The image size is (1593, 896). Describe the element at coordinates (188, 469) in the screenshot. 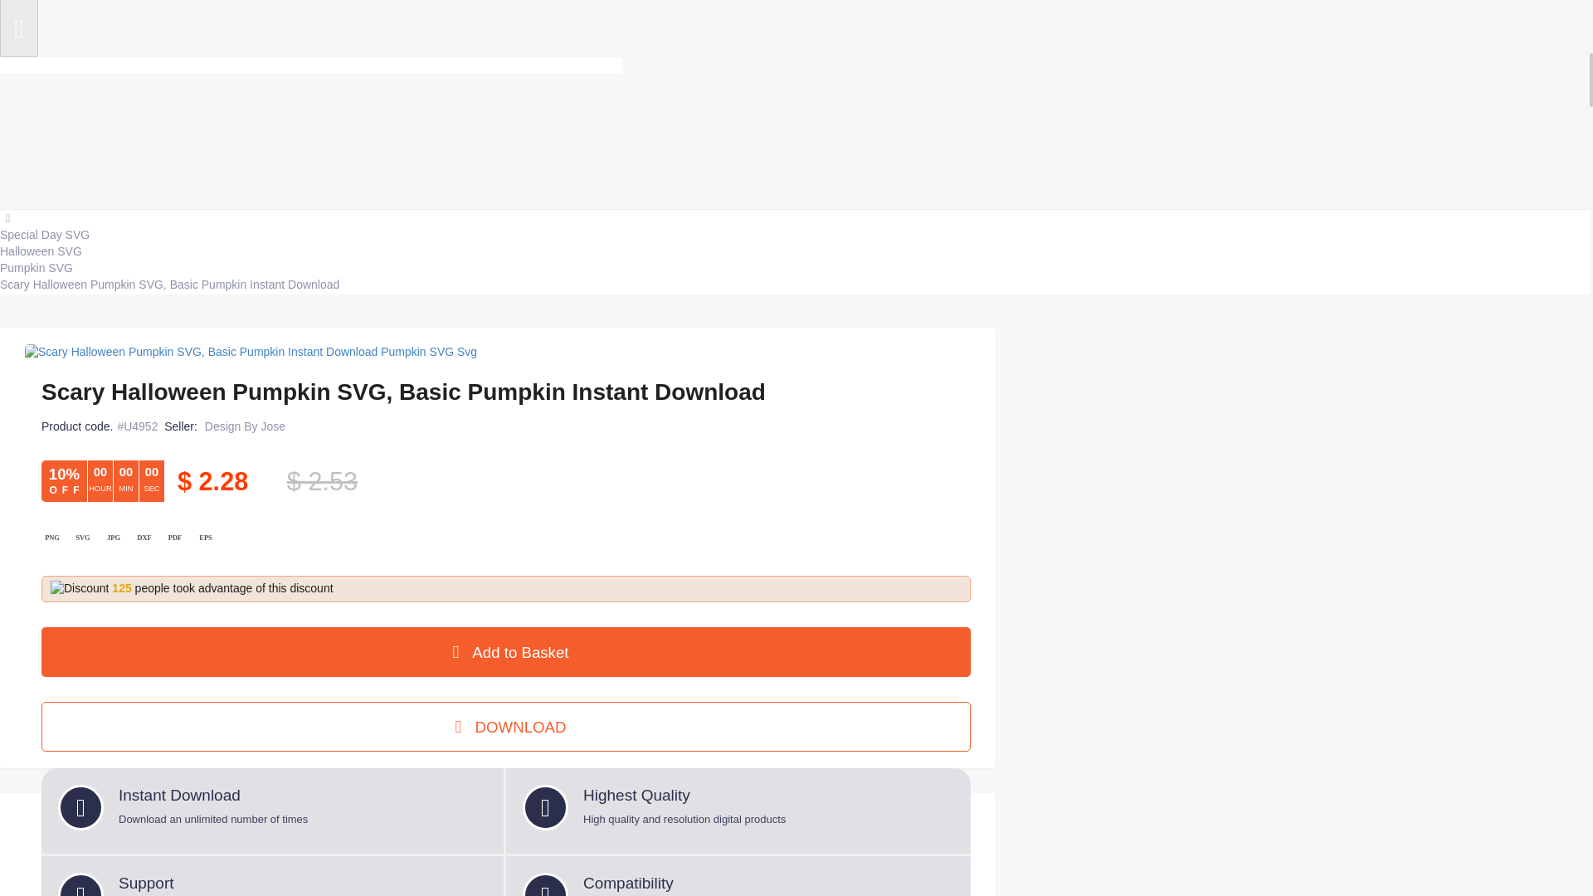

I see `T-shirt SVG` at that location.